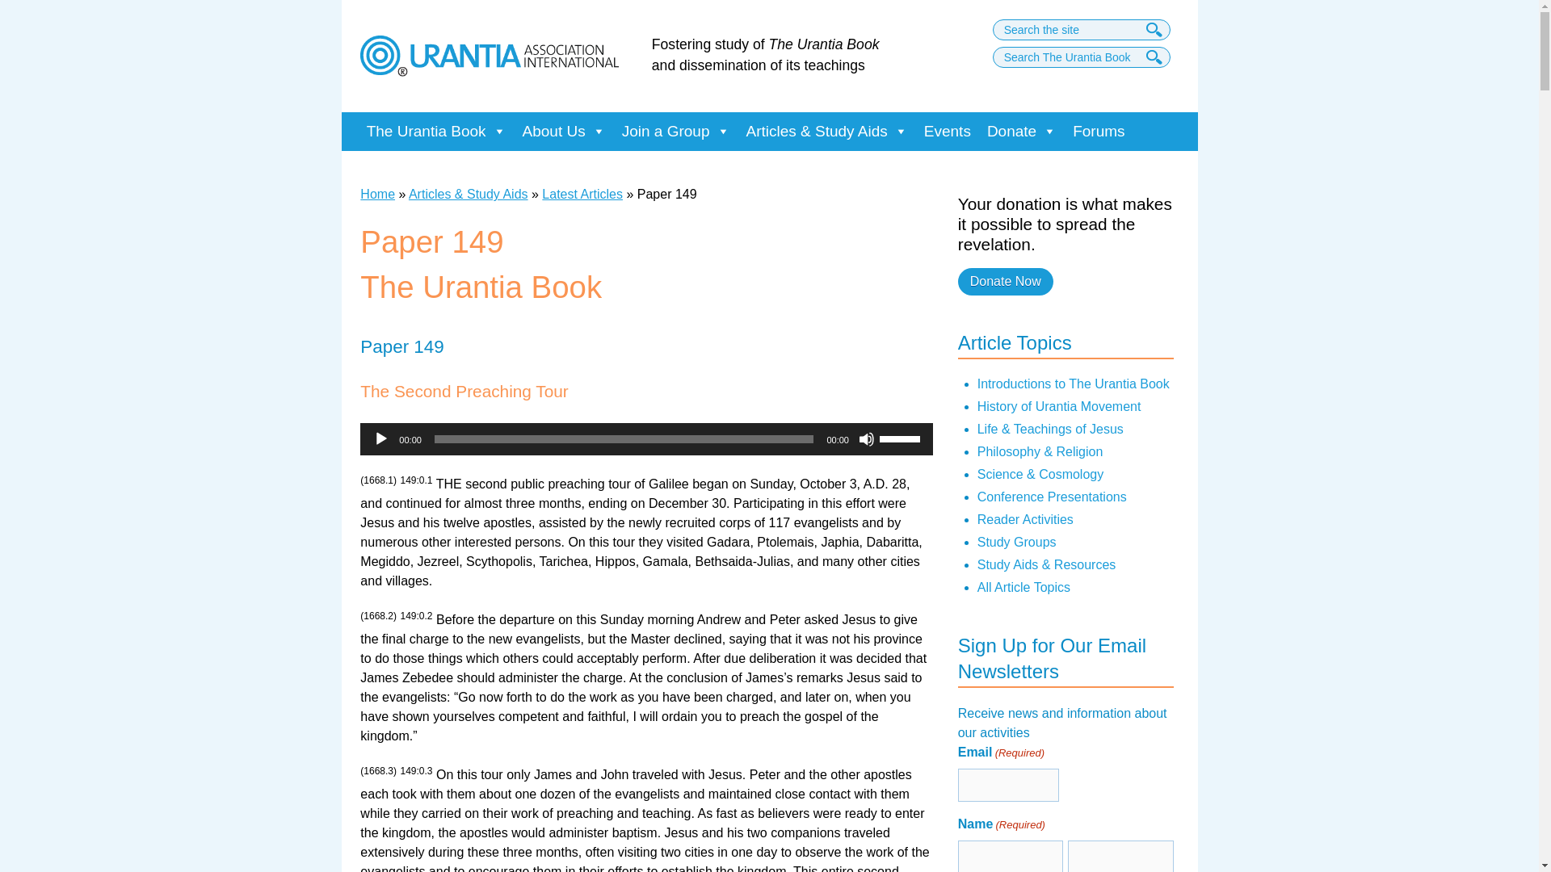 The width and height of the screenshot is (1551, 872). Describe the element at coordinates (675, 131) in the screenshot. I see `Join a Group` at that location.